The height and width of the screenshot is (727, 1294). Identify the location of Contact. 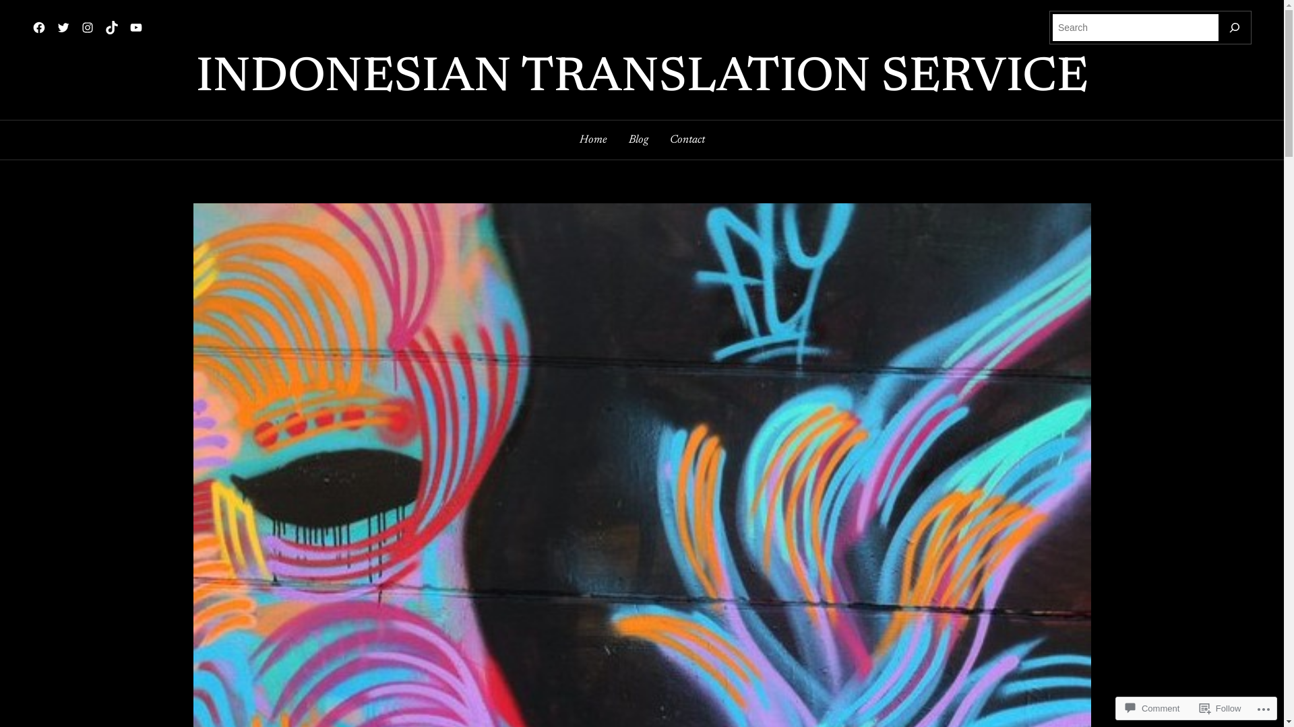
(687, 140).